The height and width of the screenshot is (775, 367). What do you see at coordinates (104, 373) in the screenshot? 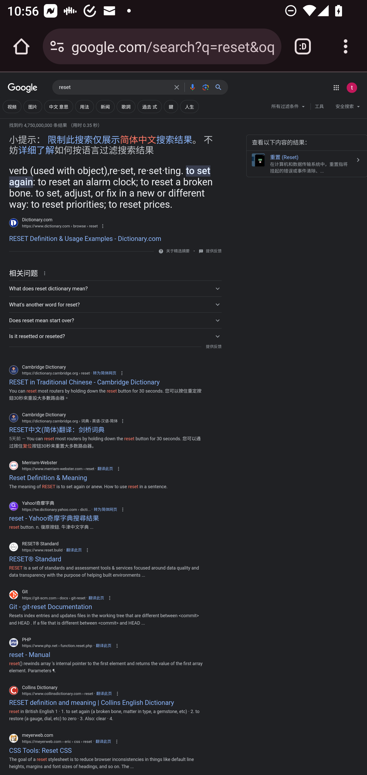
I see `转为简体网页` at bounding box center [104, 373].